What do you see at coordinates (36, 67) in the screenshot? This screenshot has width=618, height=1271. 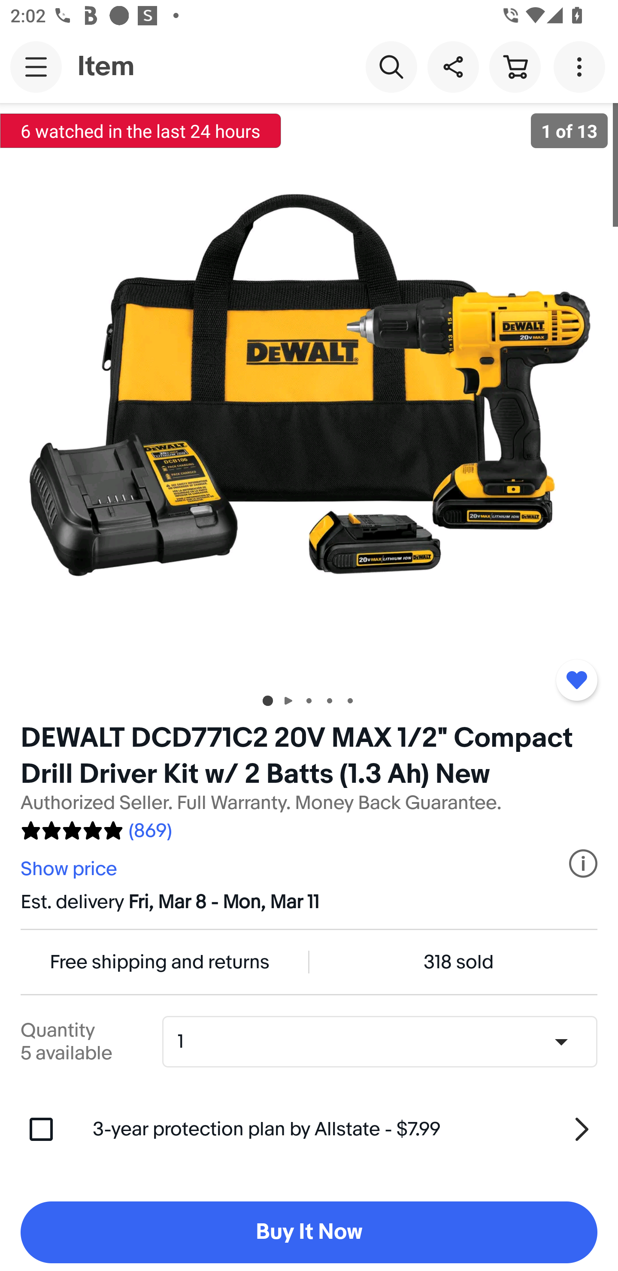 I see `Main navigation, open` at bounding box center [36, 67].